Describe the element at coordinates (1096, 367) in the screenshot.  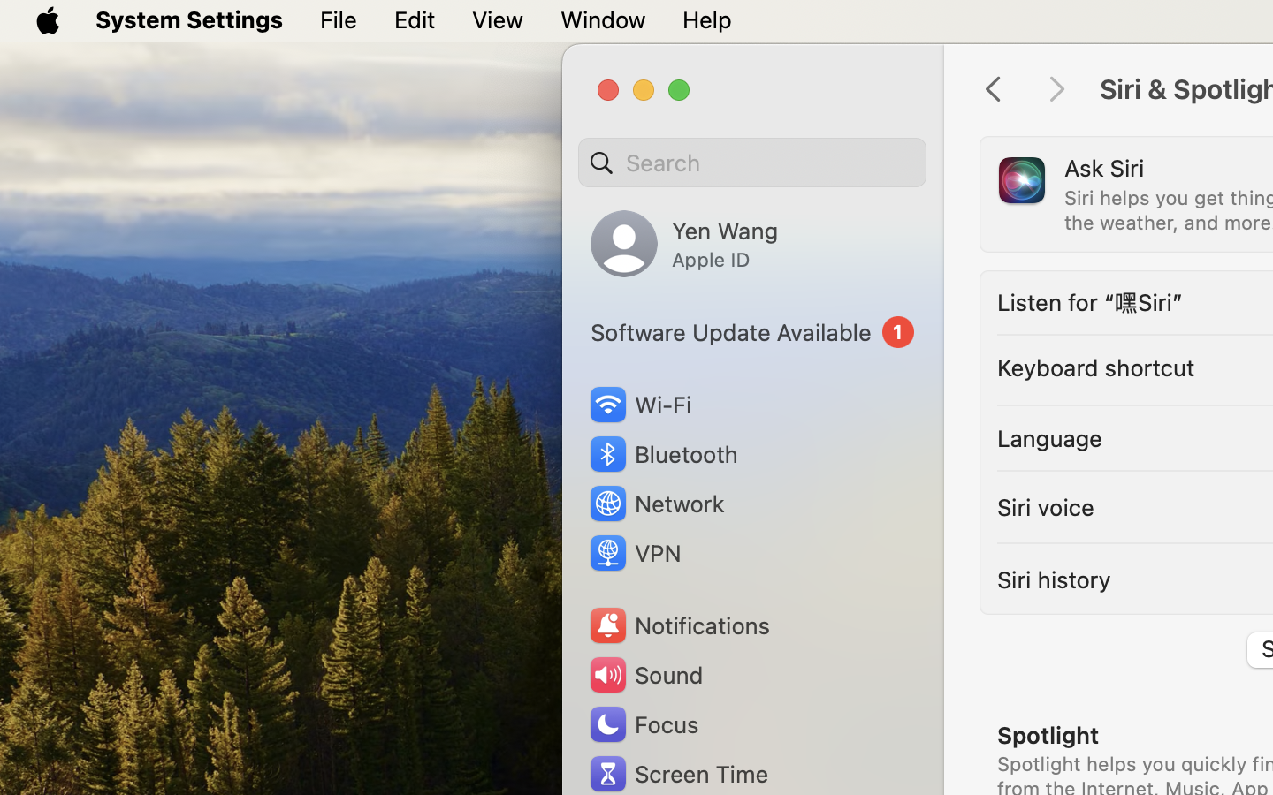
I see `Keyboard shortcut` at that location.